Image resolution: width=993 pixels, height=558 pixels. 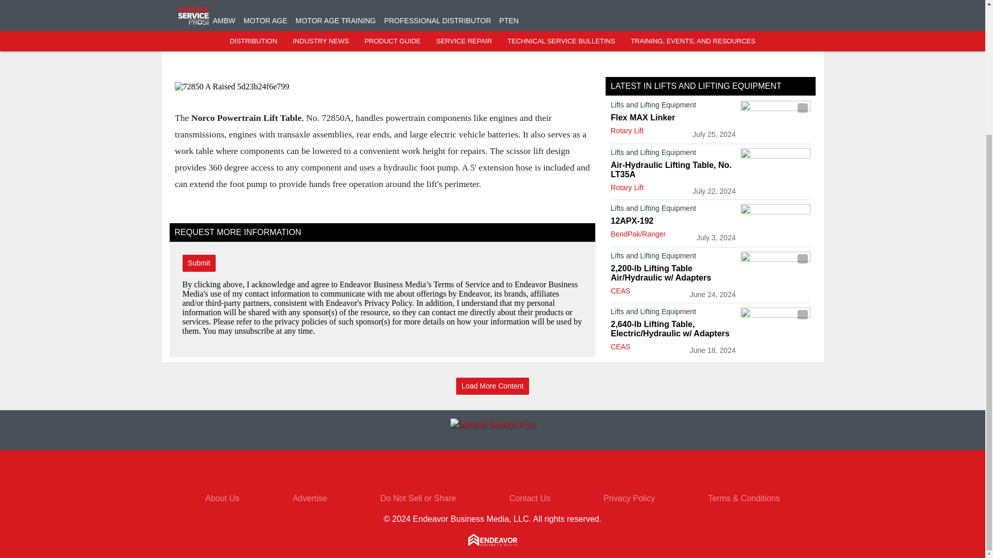 I want to click on Flex MAX Linker, so click(x=673, y=118).